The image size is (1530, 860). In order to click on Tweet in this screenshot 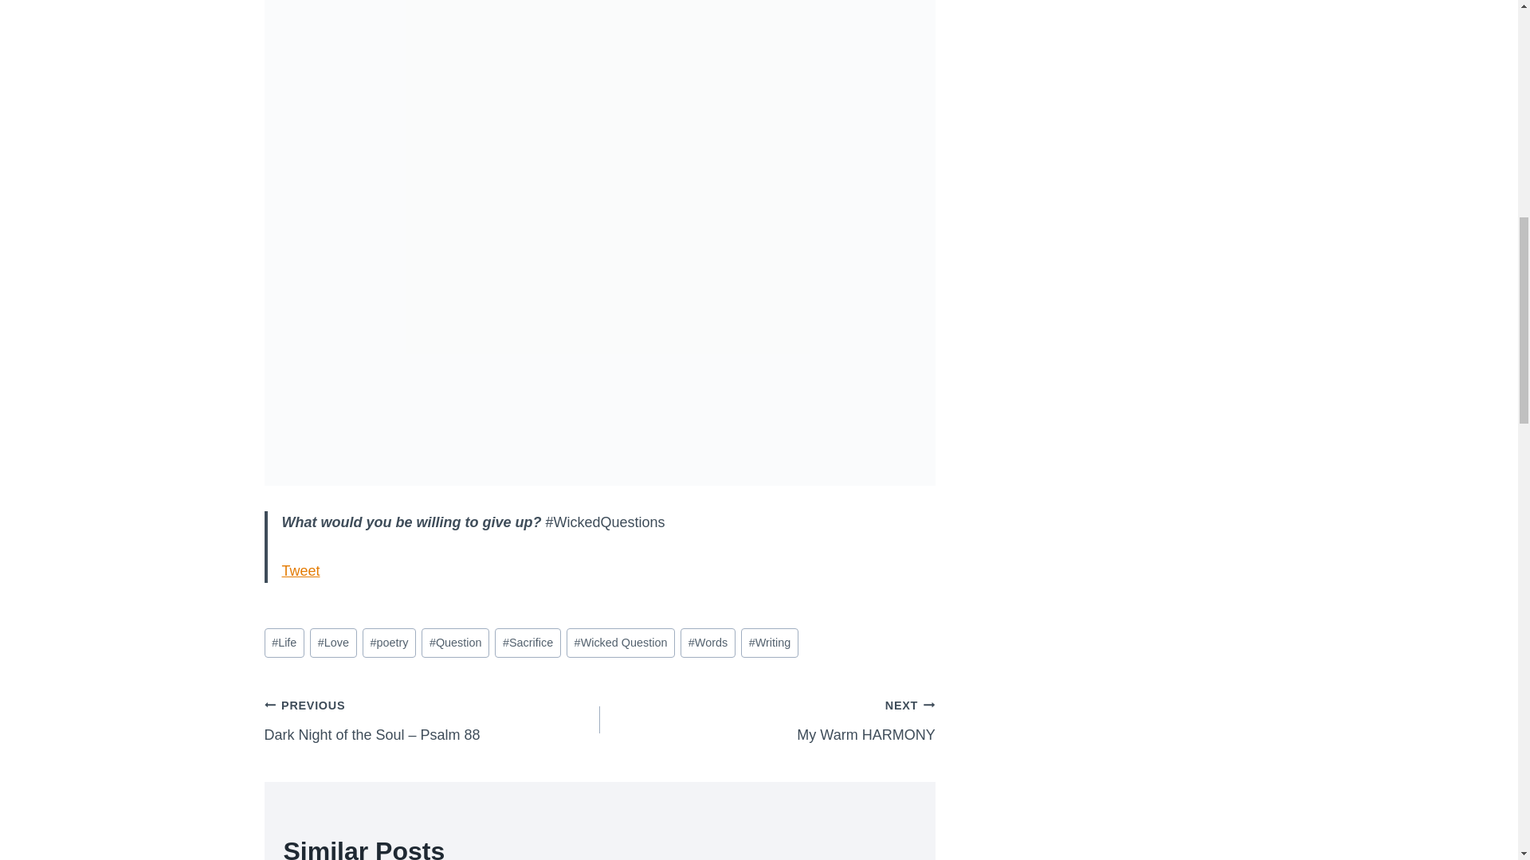, I will do `click(456, 643)`.